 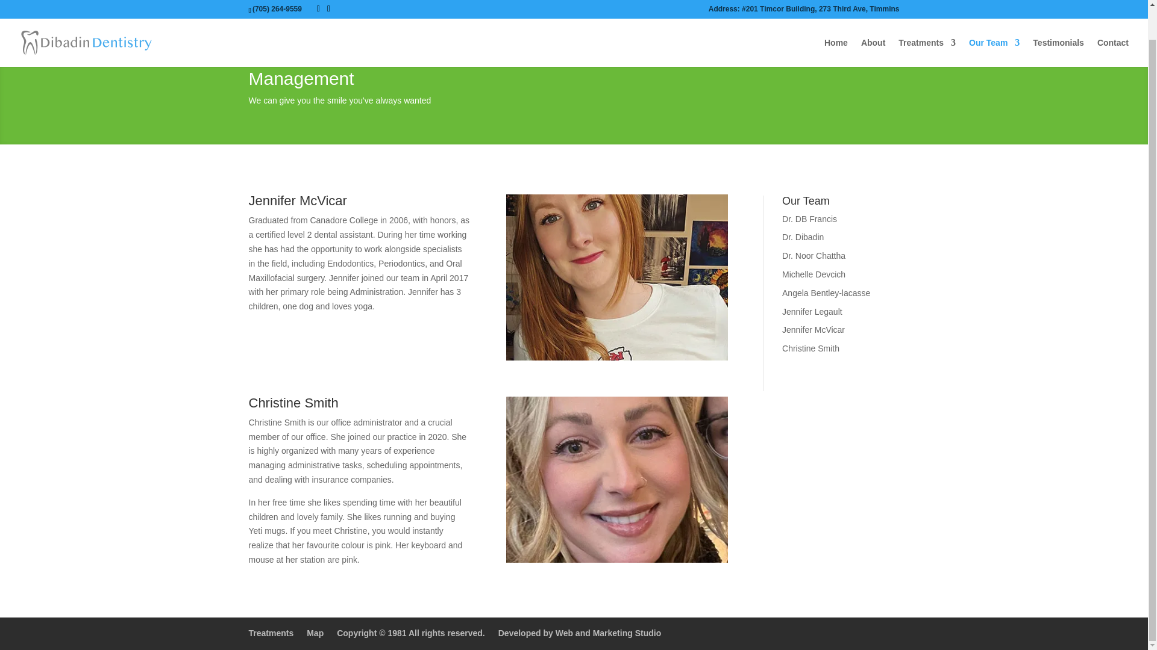 I want to click on Home, so click(x=836, y=19).